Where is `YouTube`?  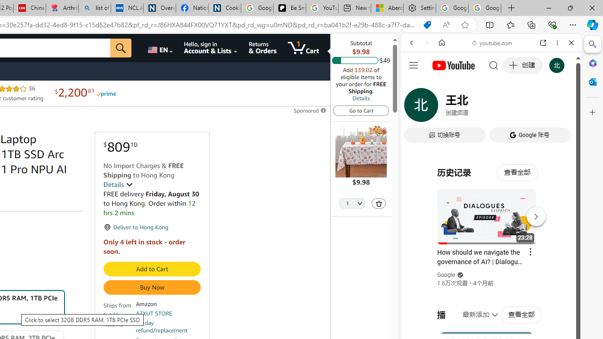 YouTube is located at coordinates (487, 139).